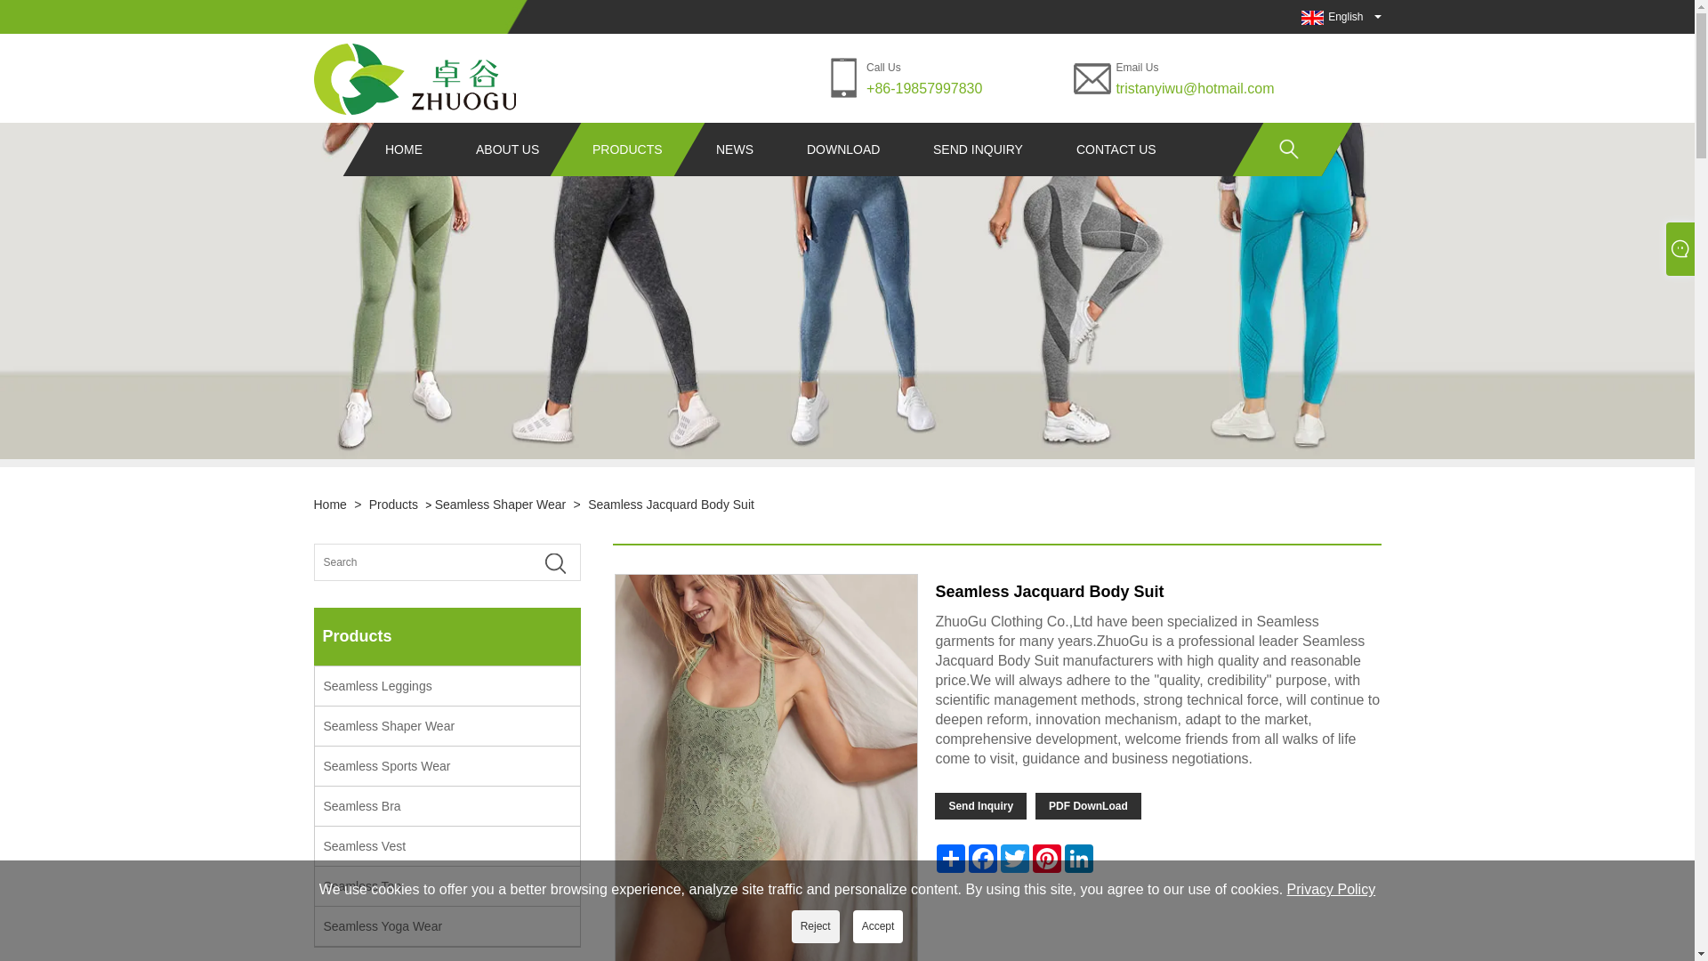  I want to click on English, so click(1333, 16).